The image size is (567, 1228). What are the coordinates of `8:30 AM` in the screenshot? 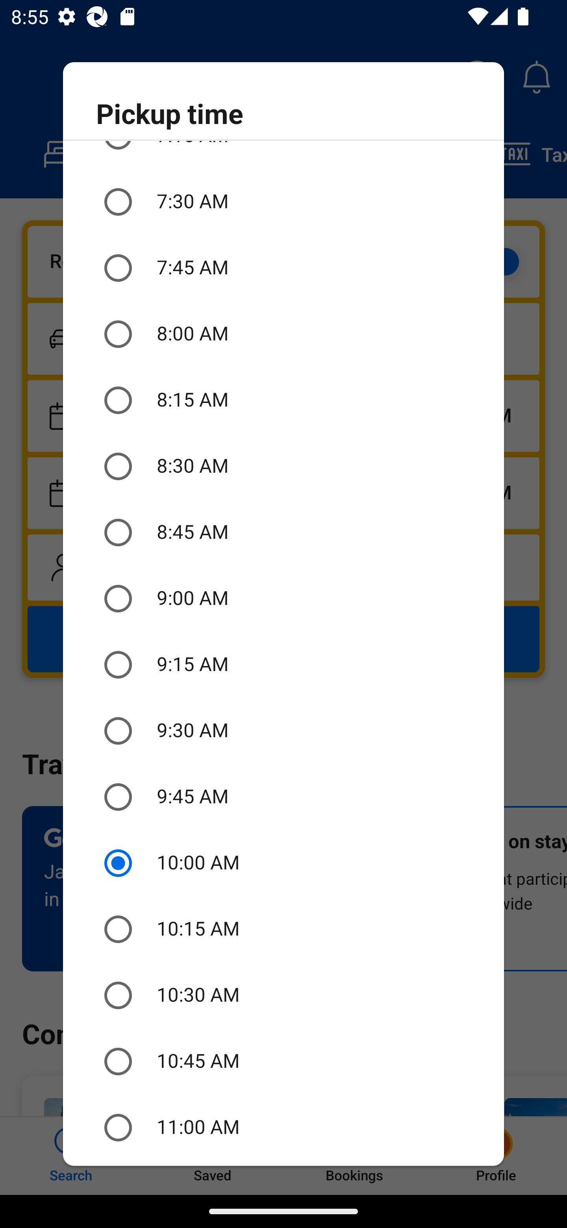 It's located at (283, 466).